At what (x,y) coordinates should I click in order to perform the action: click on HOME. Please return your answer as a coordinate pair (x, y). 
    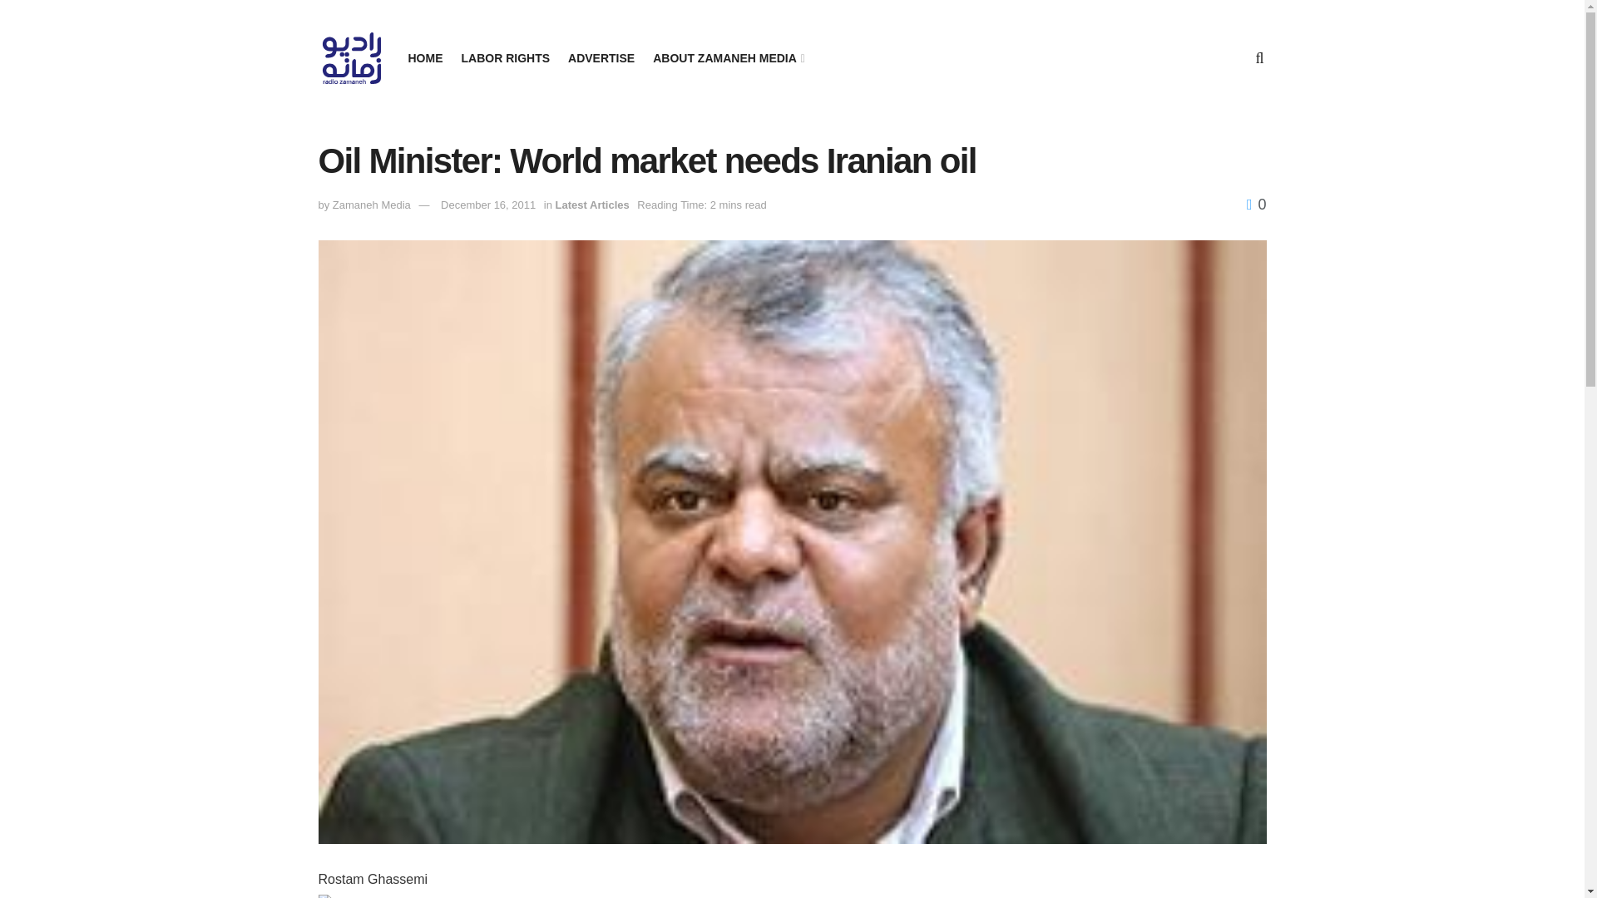
    Looking at the image, I should click on (424, 58).